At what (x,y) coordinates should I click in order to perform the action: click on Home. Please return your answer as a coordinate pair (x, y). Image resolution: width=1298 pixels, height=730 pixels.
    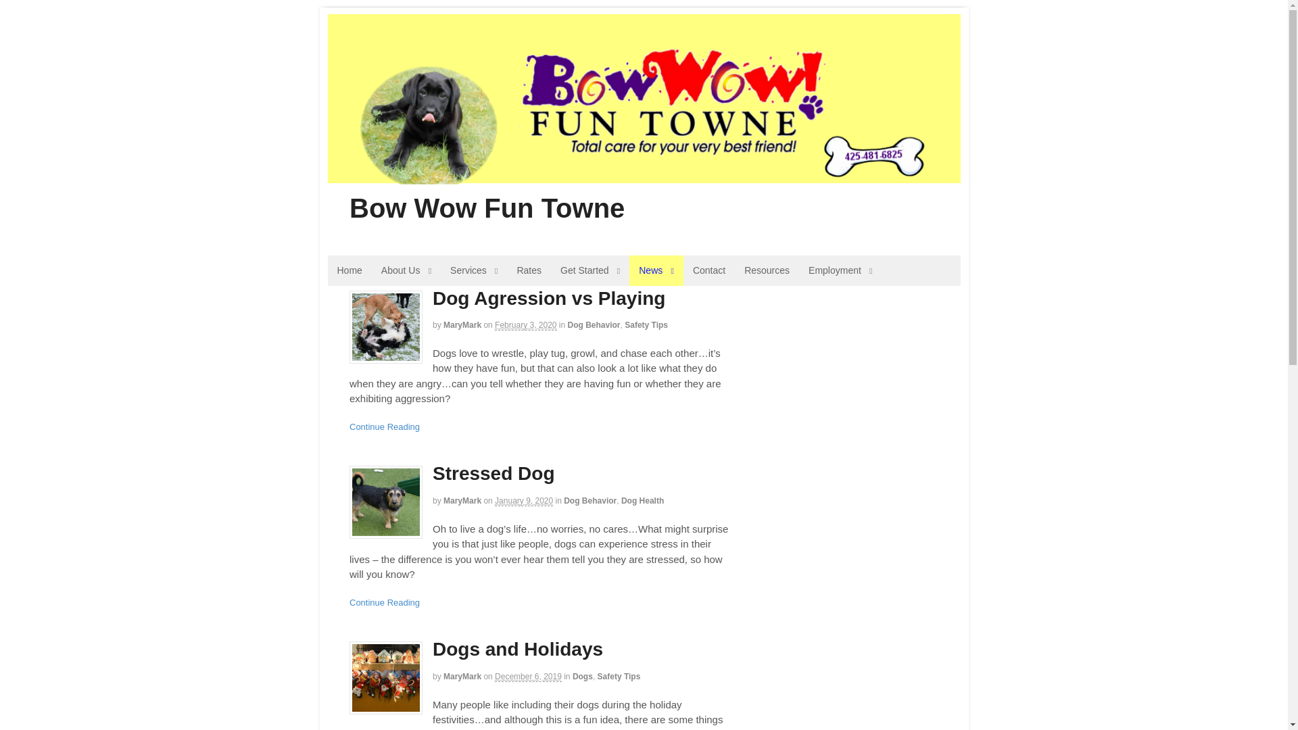
    Looking at the image, I should click on (349, 270).